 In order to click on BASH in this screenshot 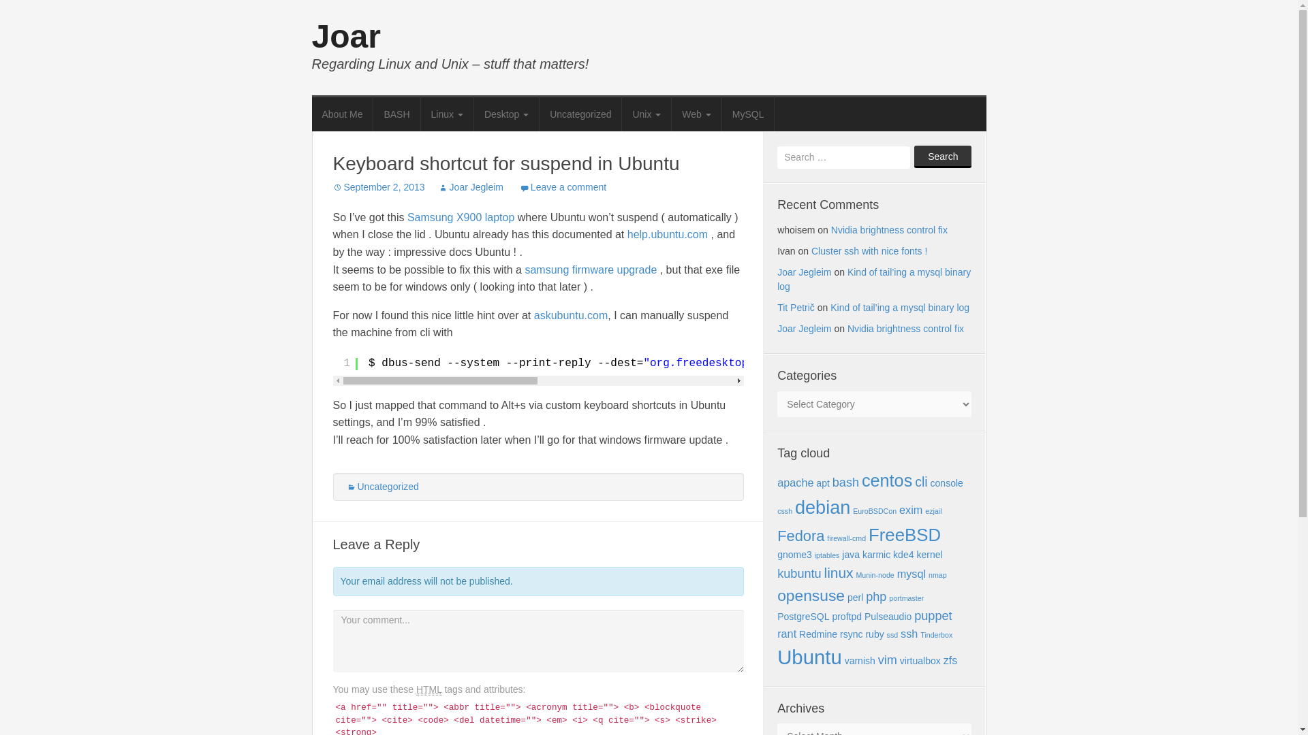, I will do `click(396, 113)`.